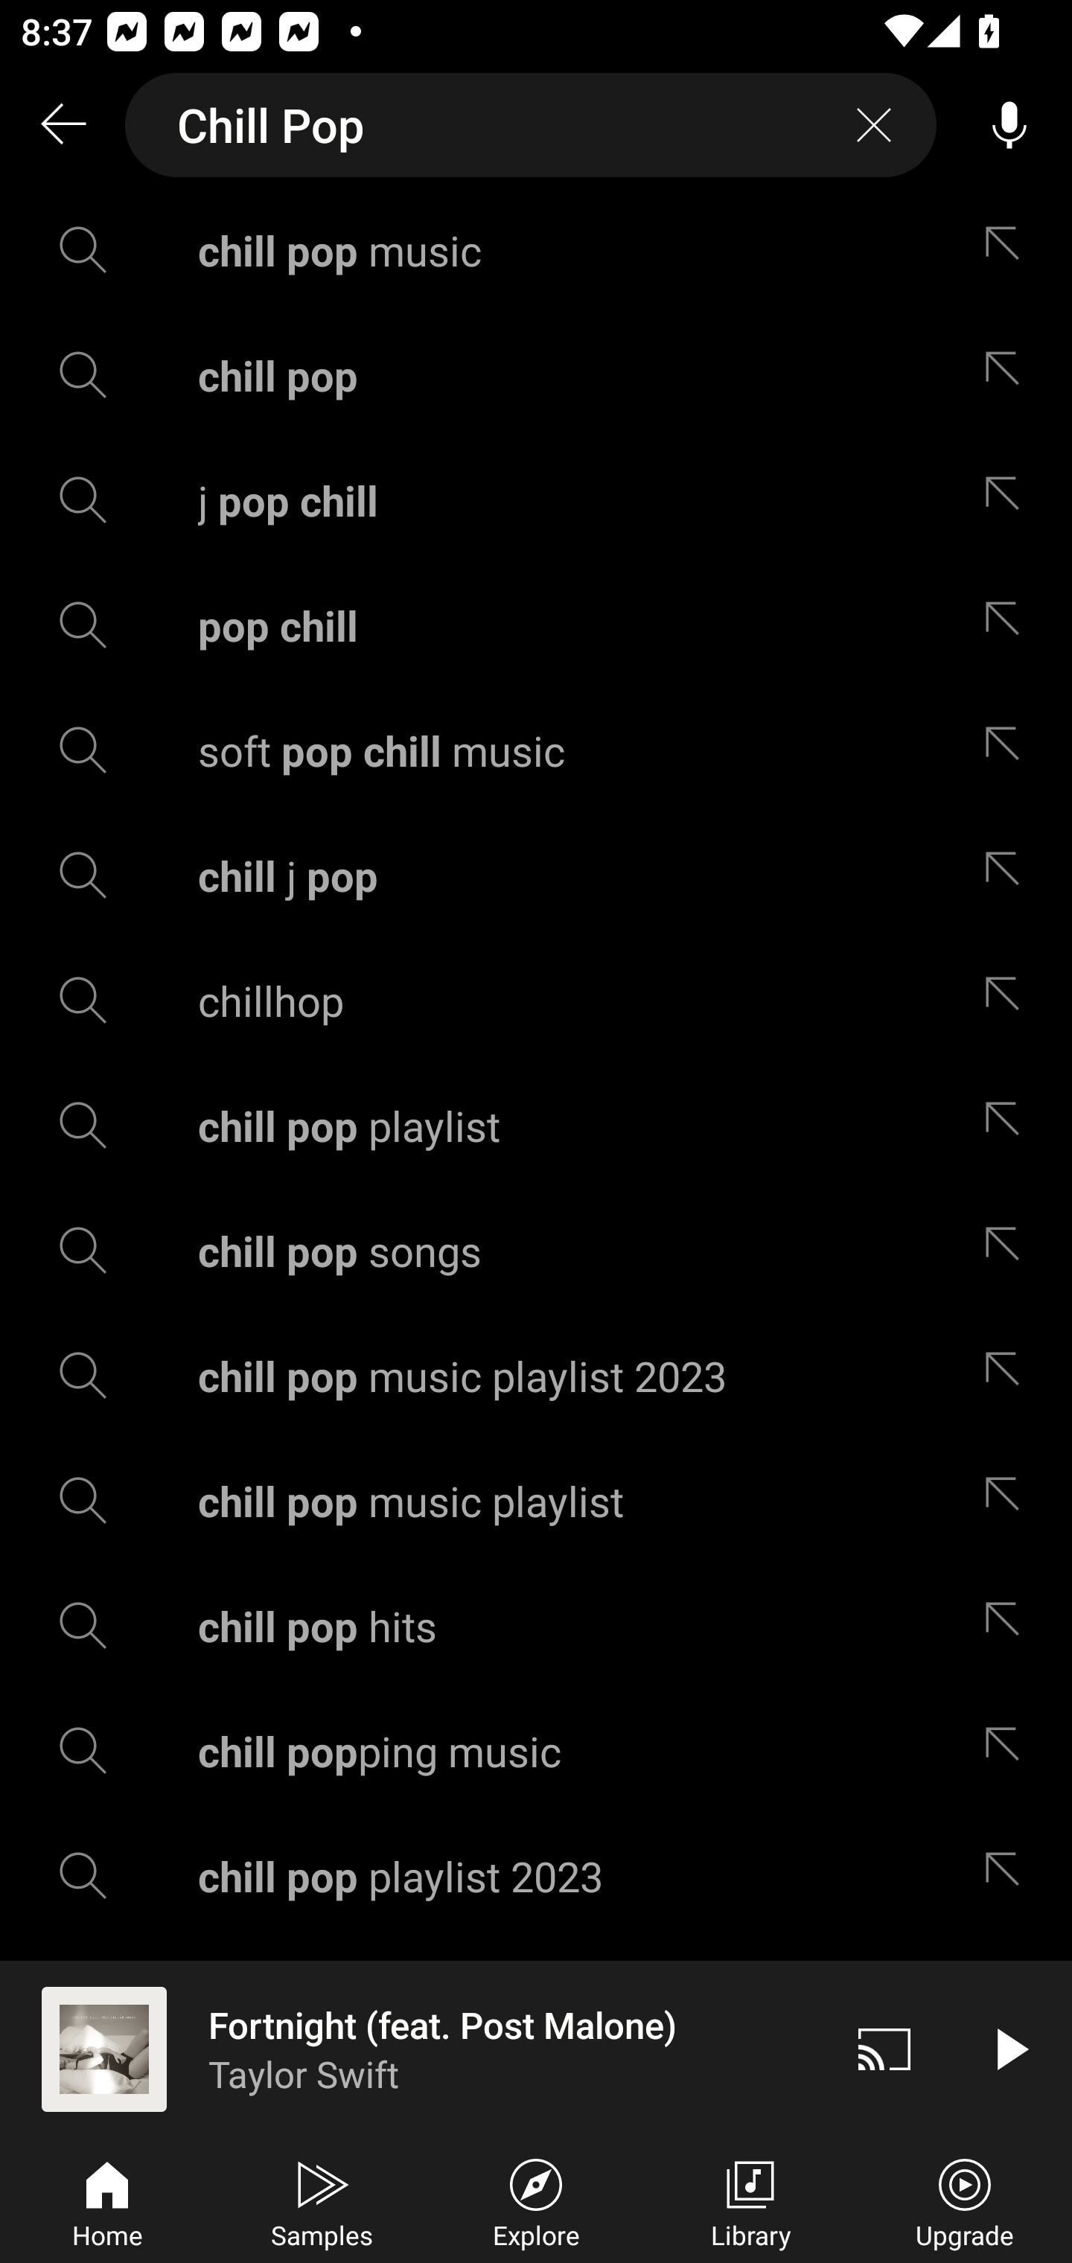  Describe the element at coordinates (1009, 2049) in the screenshot. I see `Play video` at that location.